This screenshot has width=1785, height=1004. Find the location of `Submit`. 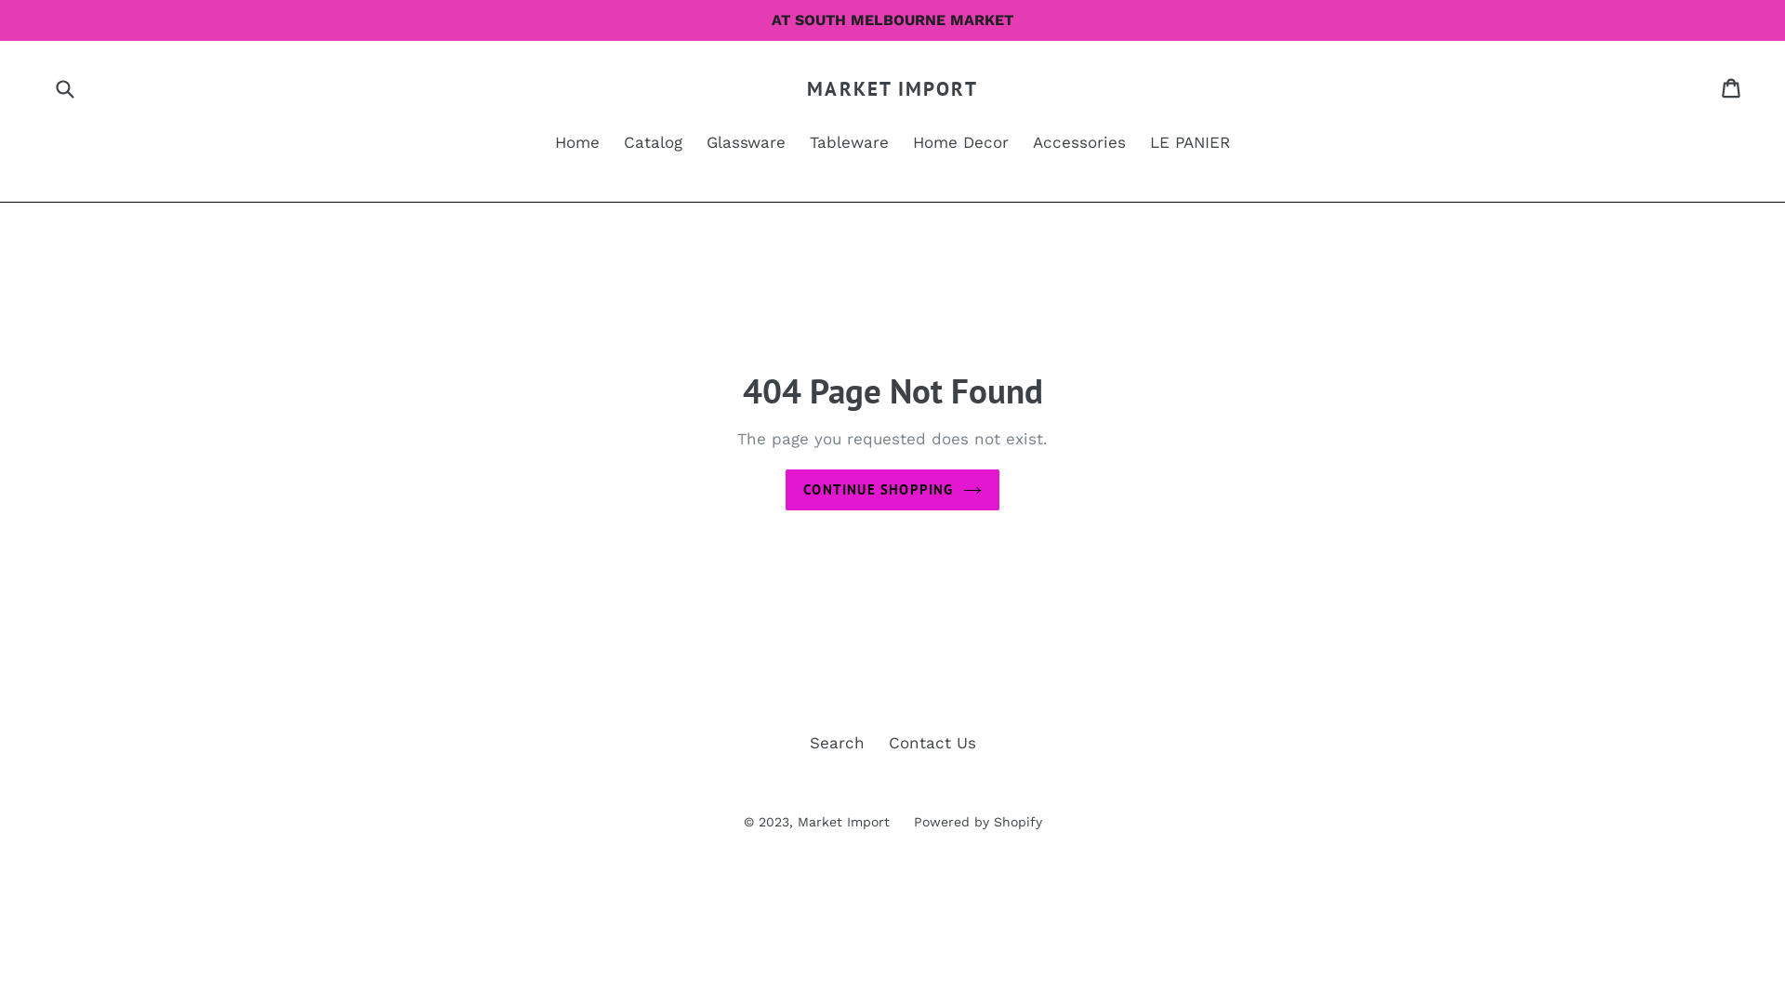

Submit is located at coordinates (64, 88).